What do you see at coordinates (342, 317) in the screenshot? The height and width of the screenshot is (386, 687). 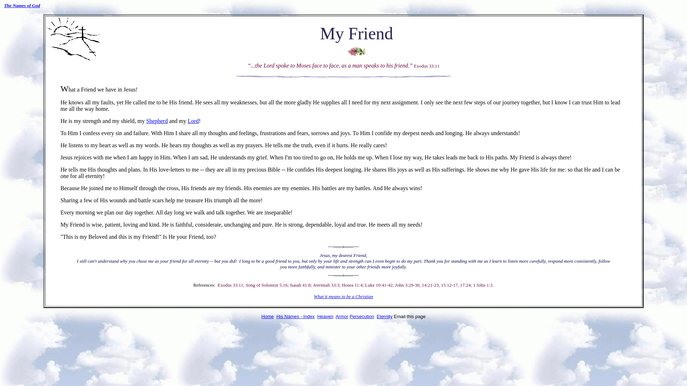 I see `Armor` at bounding box center [342, 317].